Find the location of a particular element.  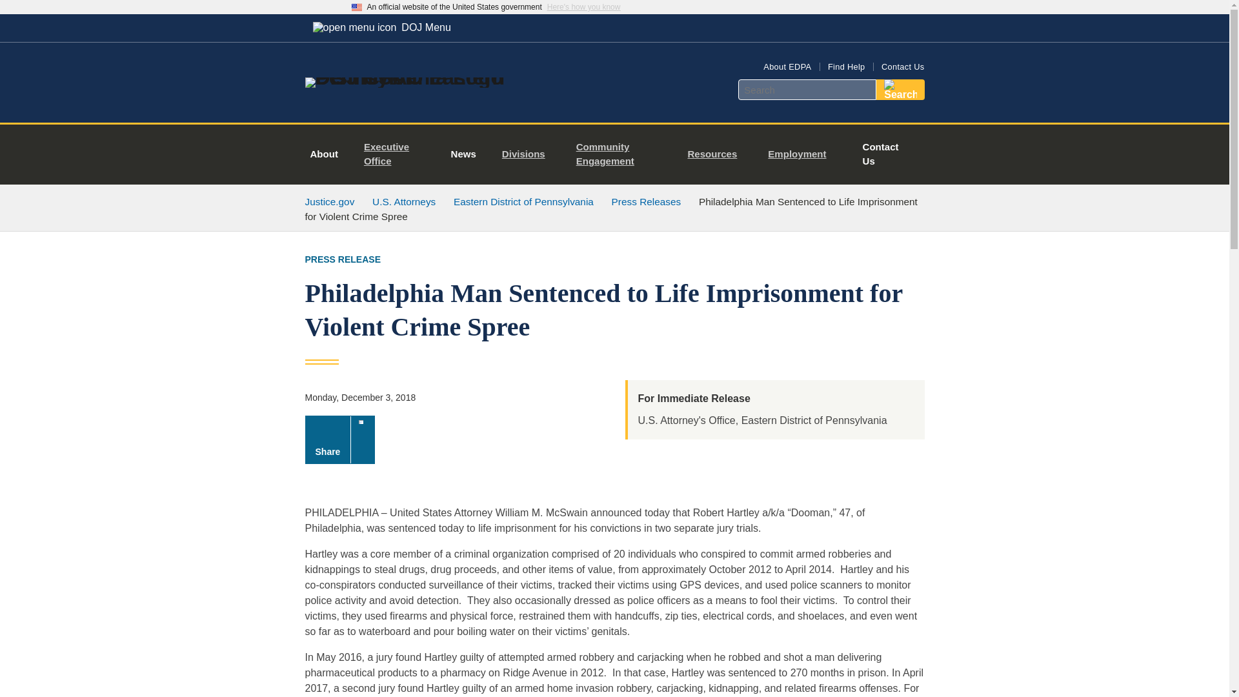

DOJ Menu is located at coordinates (381, 27).